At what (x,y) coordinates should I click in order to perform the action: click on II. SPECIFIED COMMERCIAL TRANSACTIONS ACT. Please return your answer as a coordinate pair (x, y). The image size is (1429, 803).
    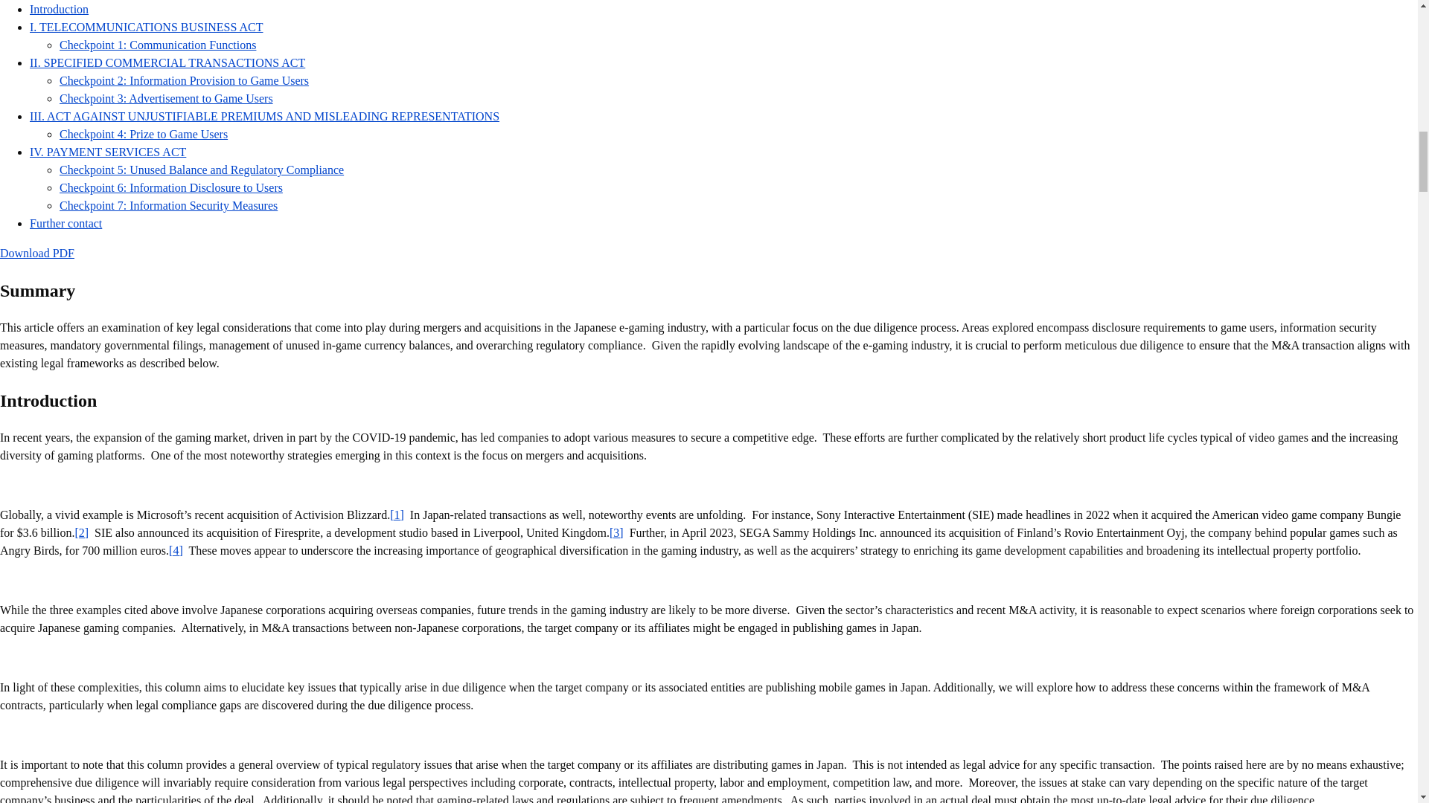
    Looking at the image, I should click on (167, 62).